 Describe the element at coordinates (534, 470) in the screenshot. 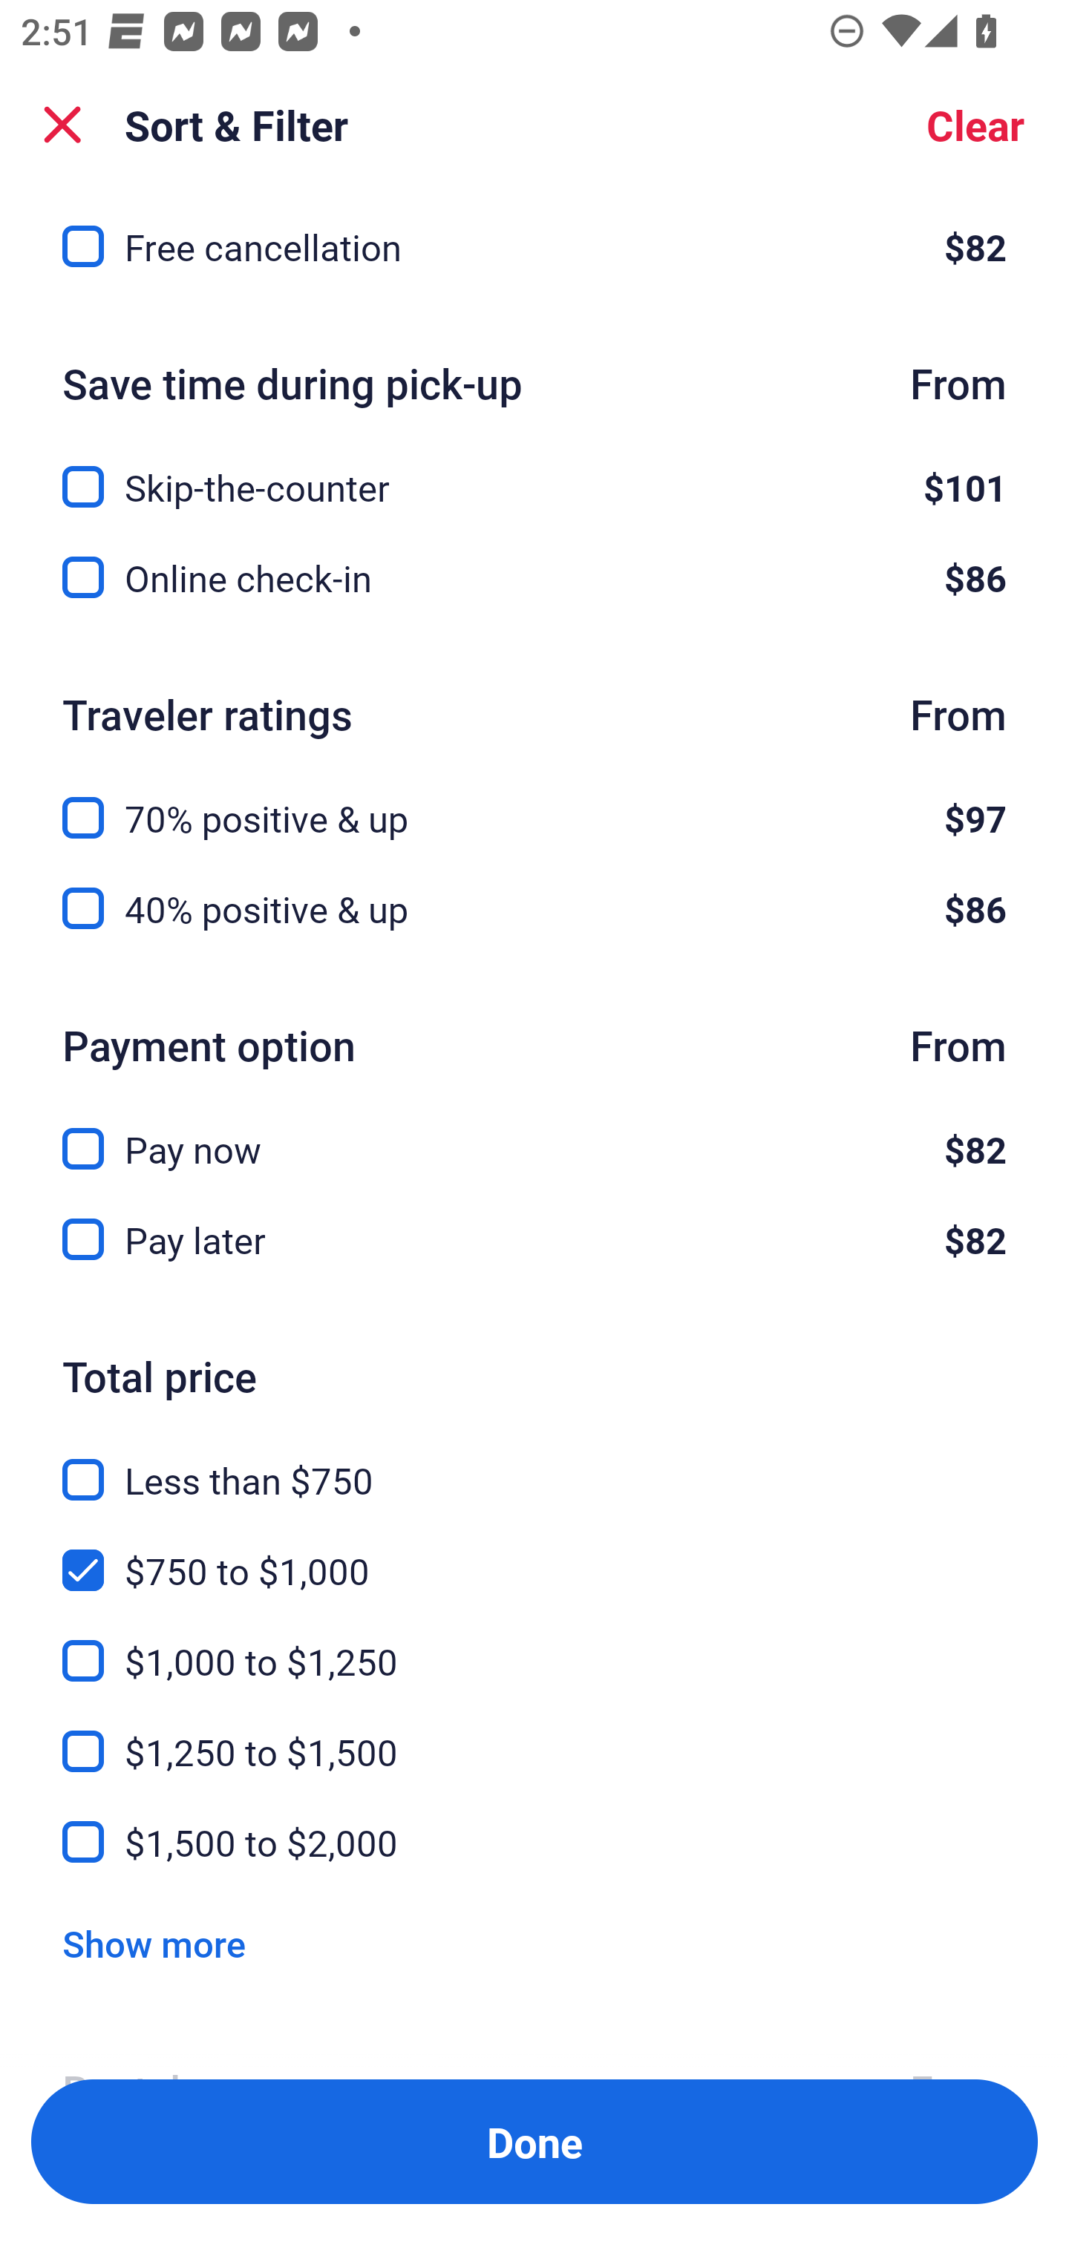

I see `Skip-the-counter, $101 Skip-the-counter $101` at that location.